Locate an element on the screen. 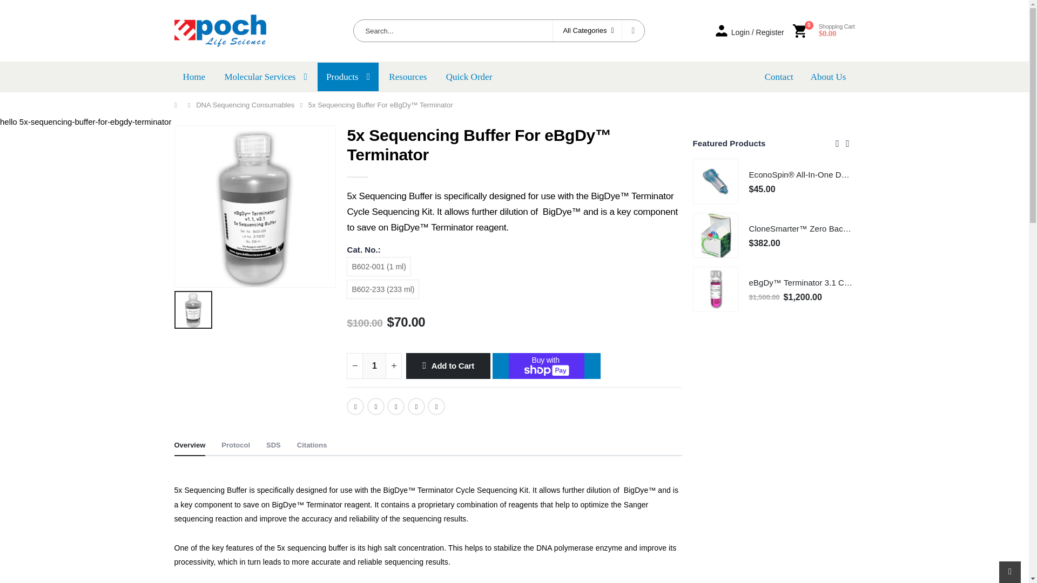 The width and height of the screenshot is (1037, 583). Home is located at coordinates (193, 77).